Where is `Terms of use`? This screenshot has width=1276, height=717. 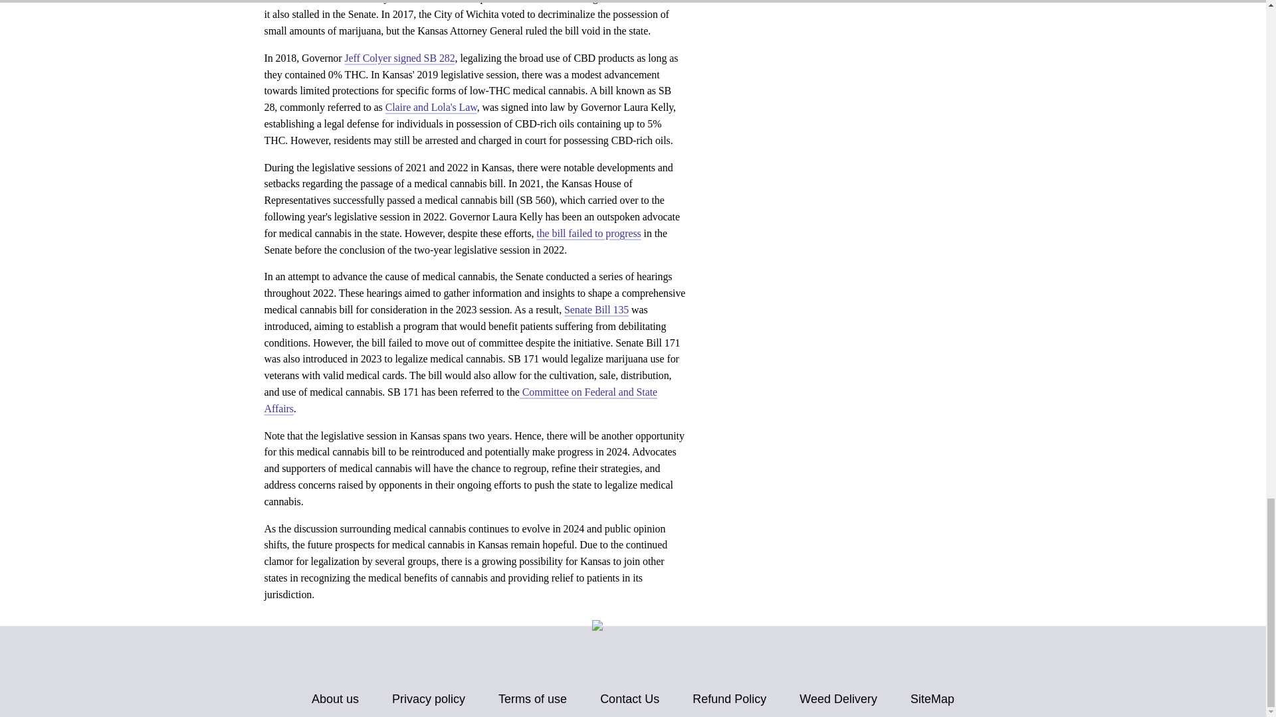 Terms of use is located at coordinates (532, 699).